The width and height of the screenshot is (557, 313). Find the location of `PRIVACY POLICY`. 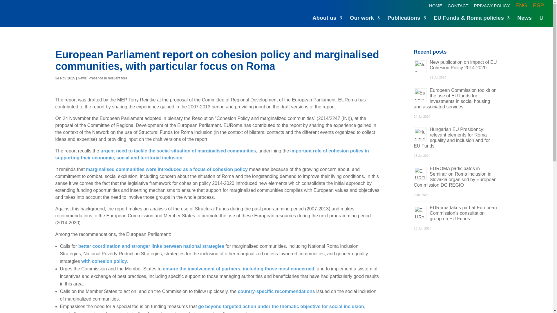

PRIVACY POLICY is located at coordinates (492, 7).